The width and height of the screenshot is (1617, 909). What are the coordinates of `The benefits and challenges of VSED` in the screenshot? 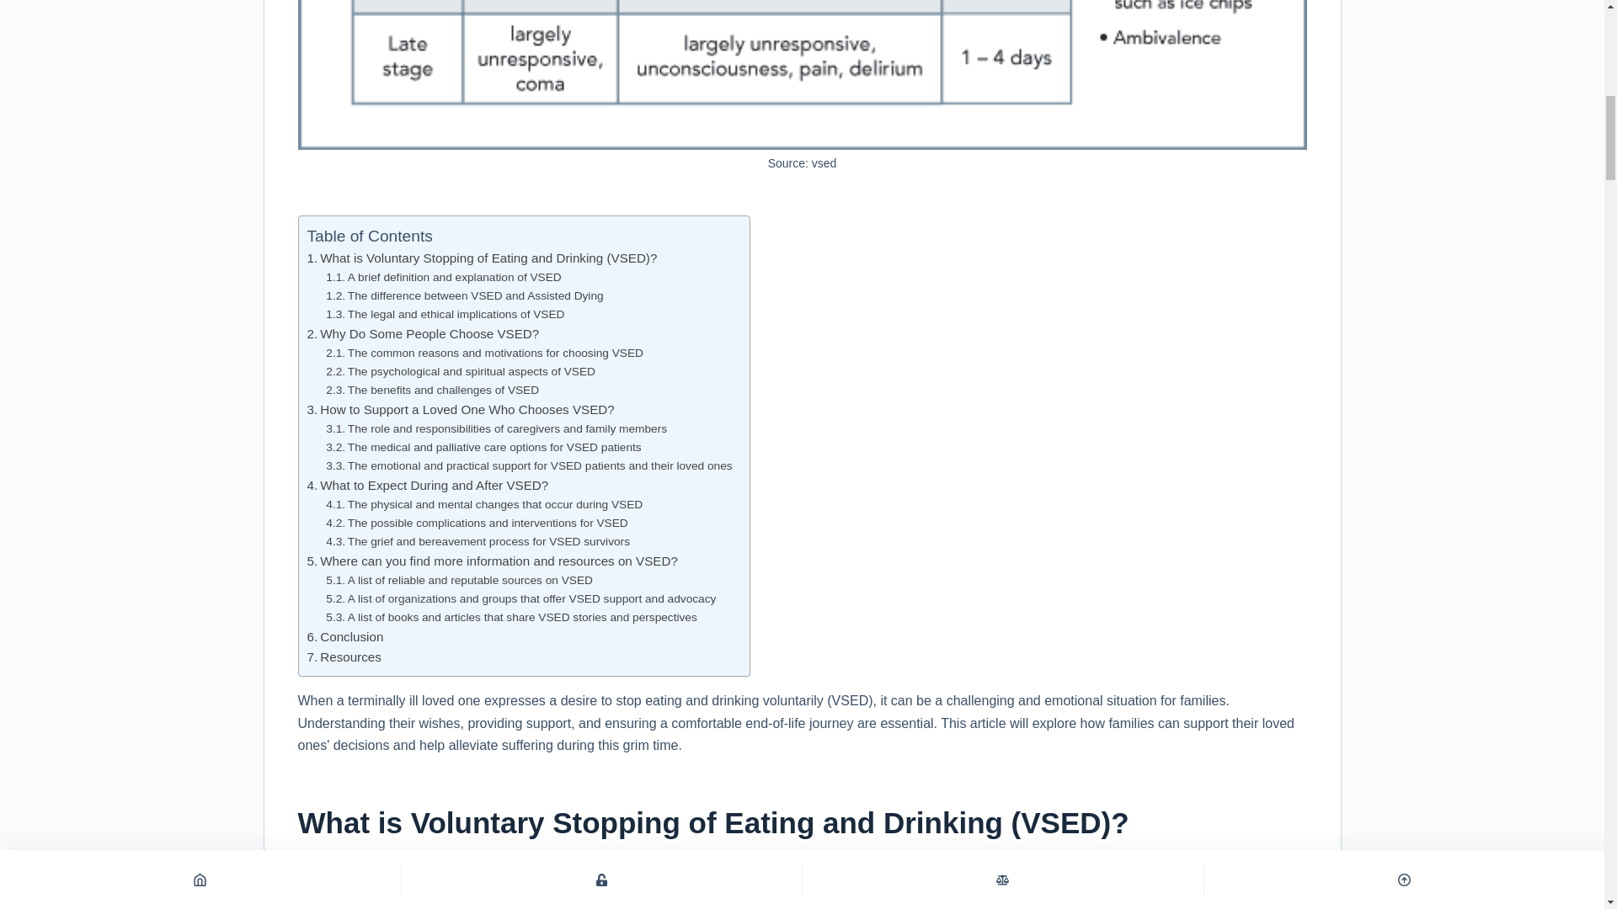 It's located at (432, 391).